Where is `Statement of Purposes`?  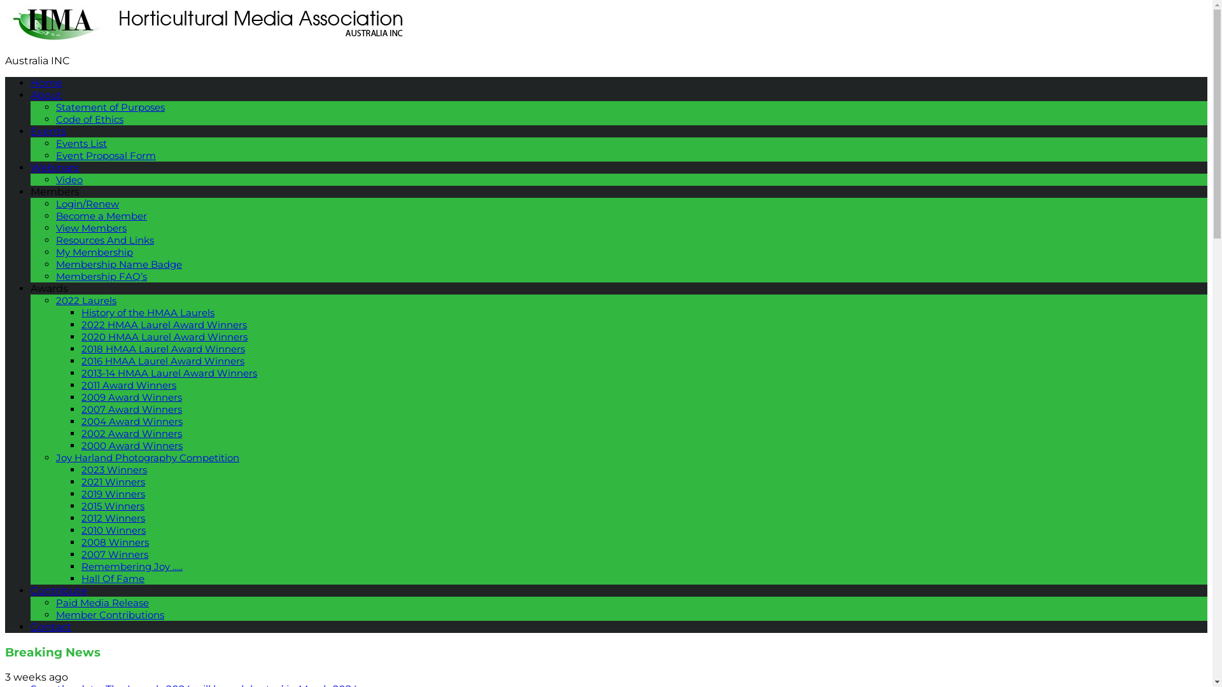
Statement of Purposes is located at coordinates (111, 107).